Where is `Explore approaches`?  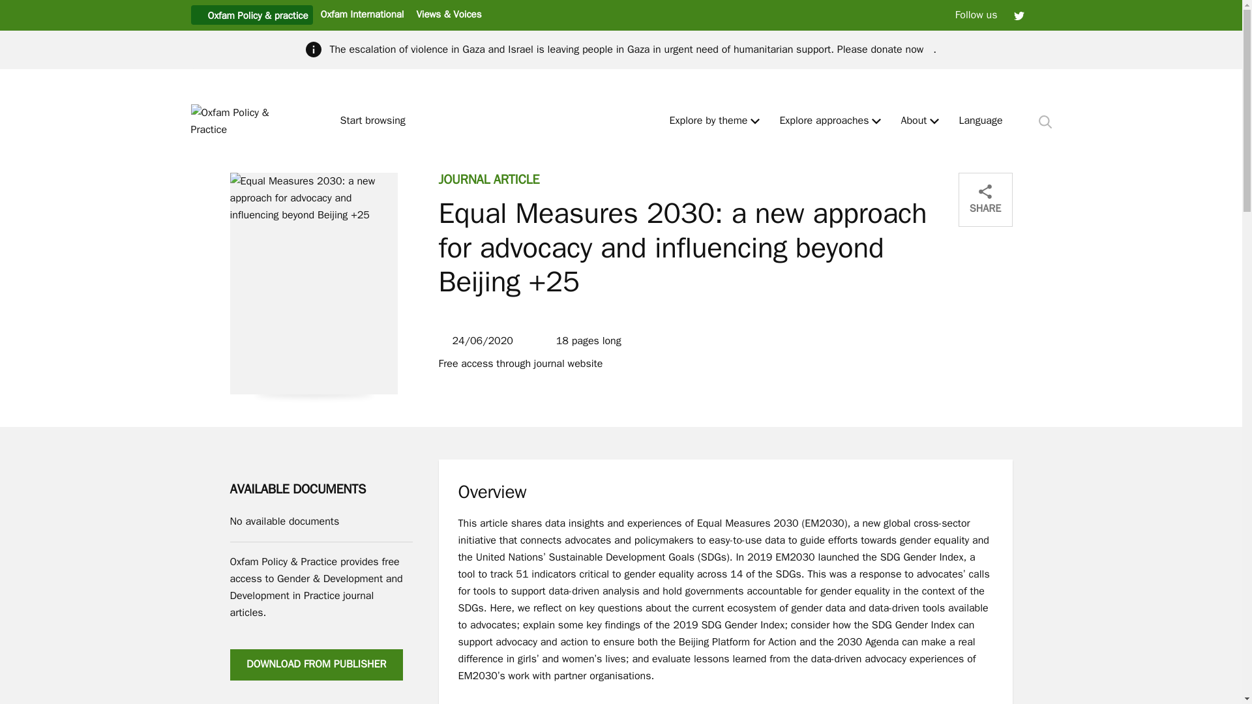
Explore approaches is located at coordinates (824, 121).